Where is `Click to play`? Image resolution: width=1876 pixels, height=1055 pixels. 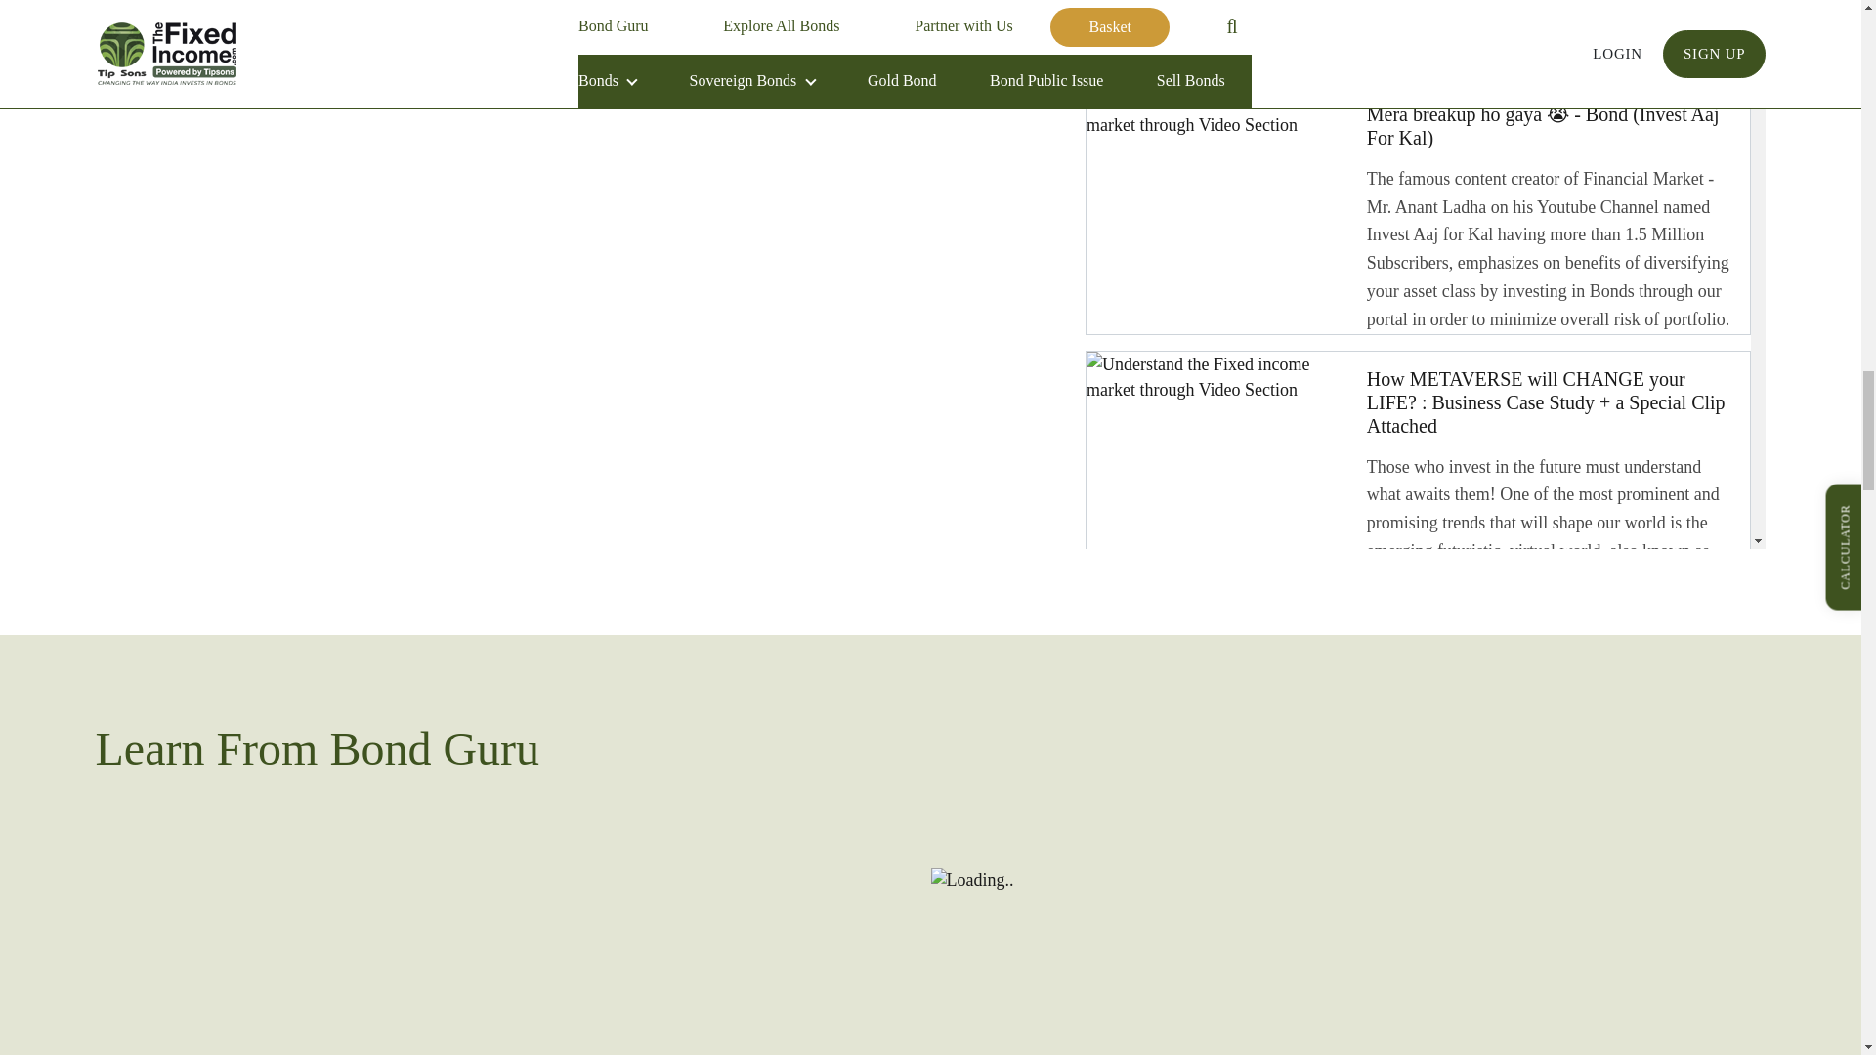
Click to play is located at coordinates (1418, 210).